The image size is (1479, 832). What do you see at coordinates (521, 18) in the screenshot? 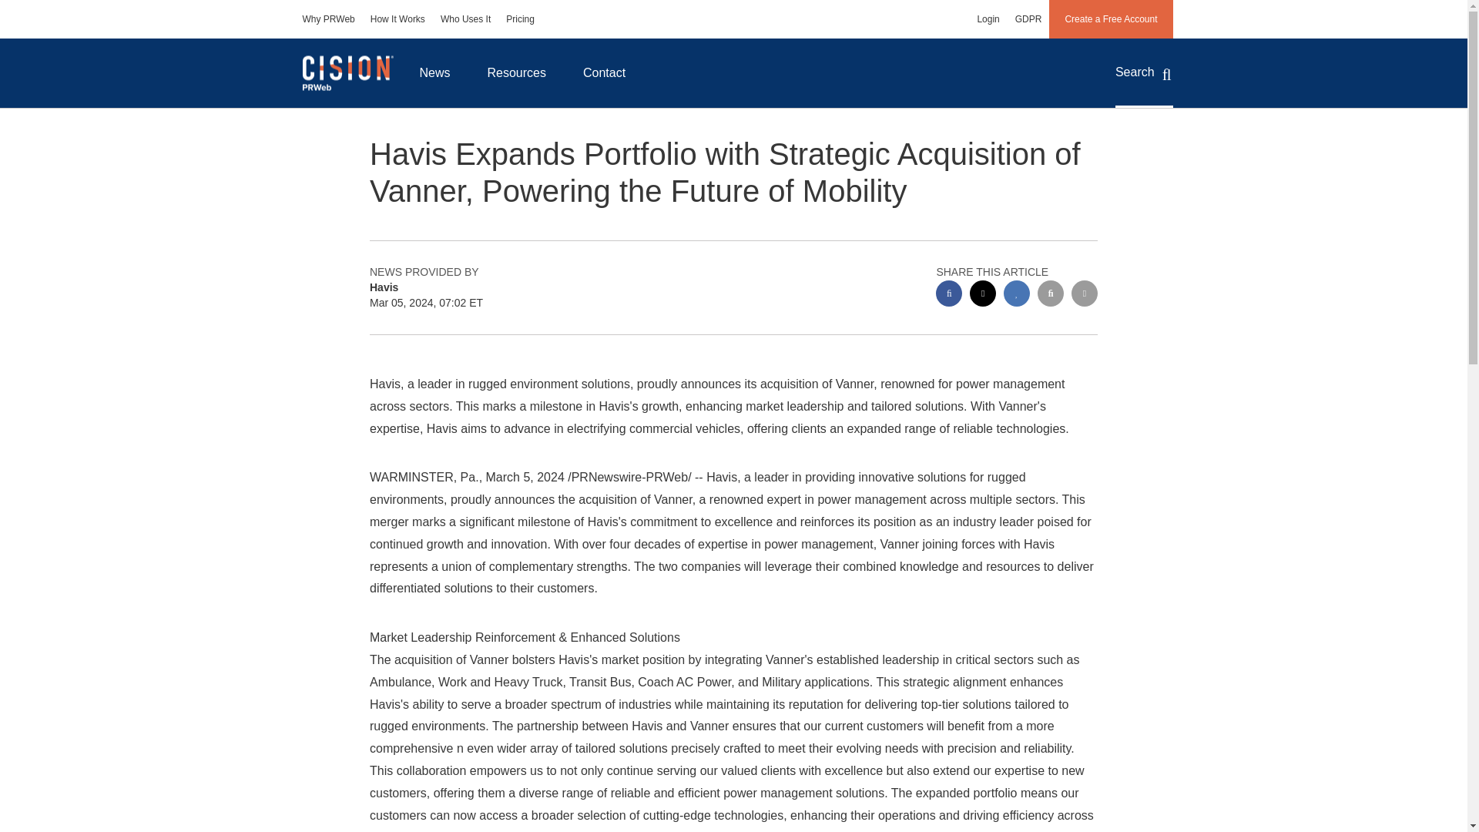
I see `Pricing` at bounding box center [521, 18].